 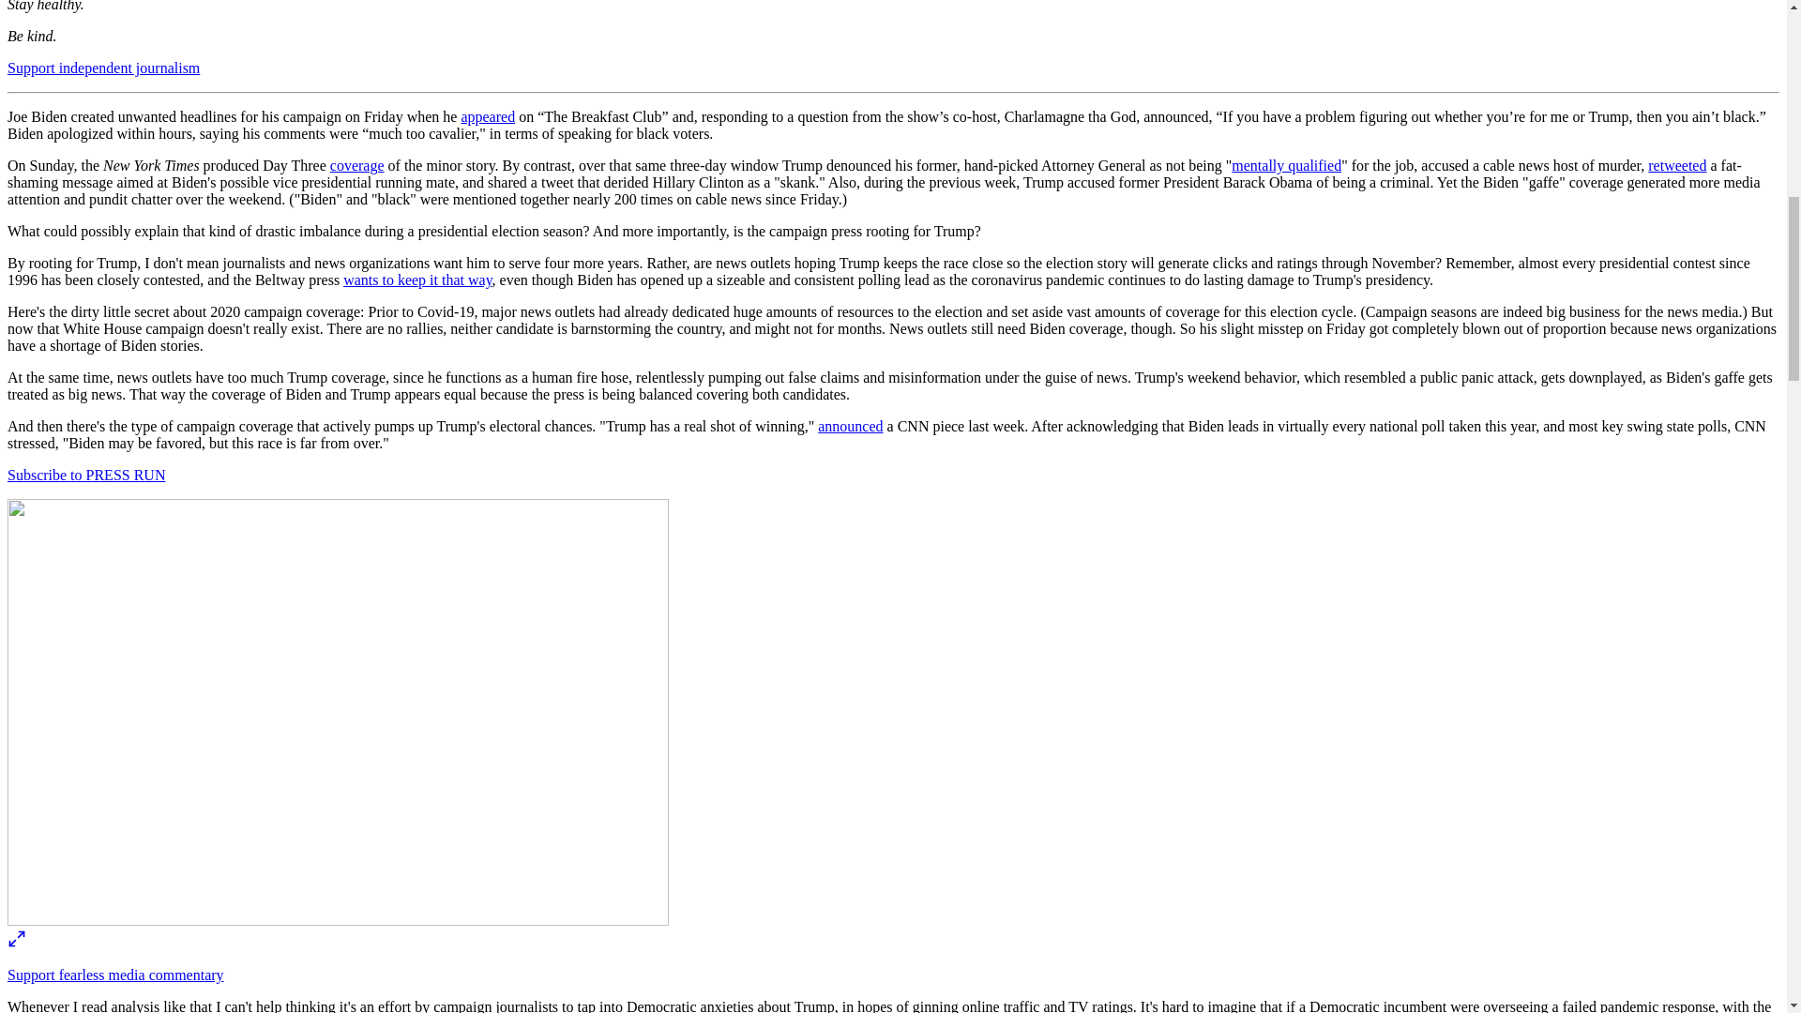 What do you see at coordinates (850, 426) in the screenshot?
I see `announced` at bounding box center [850, 426].